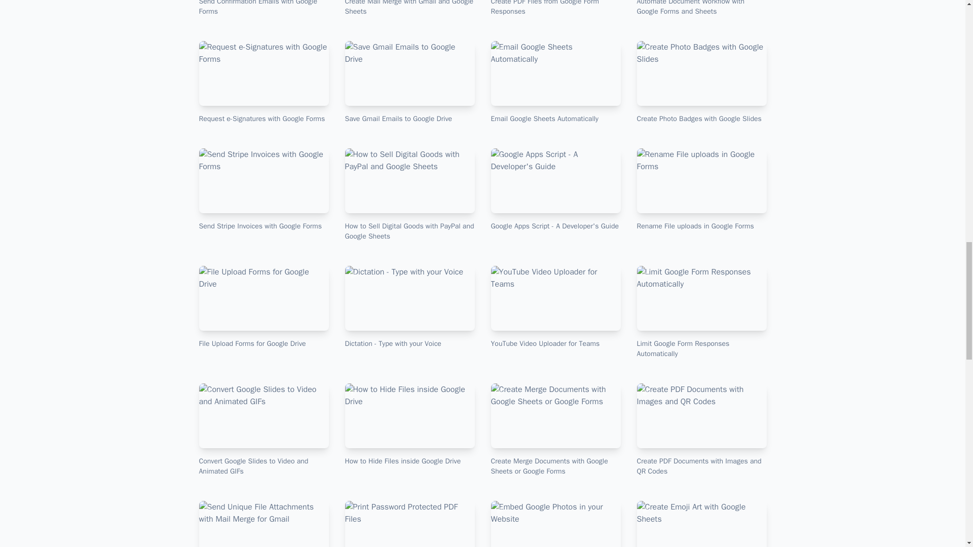 The height and width of the screenshot is (547, 973). What do you see at coordinates (555, 189) in the screenshot?
I see `Google Apps Script - A Developer's Guide` at bounding box center [555, 189].